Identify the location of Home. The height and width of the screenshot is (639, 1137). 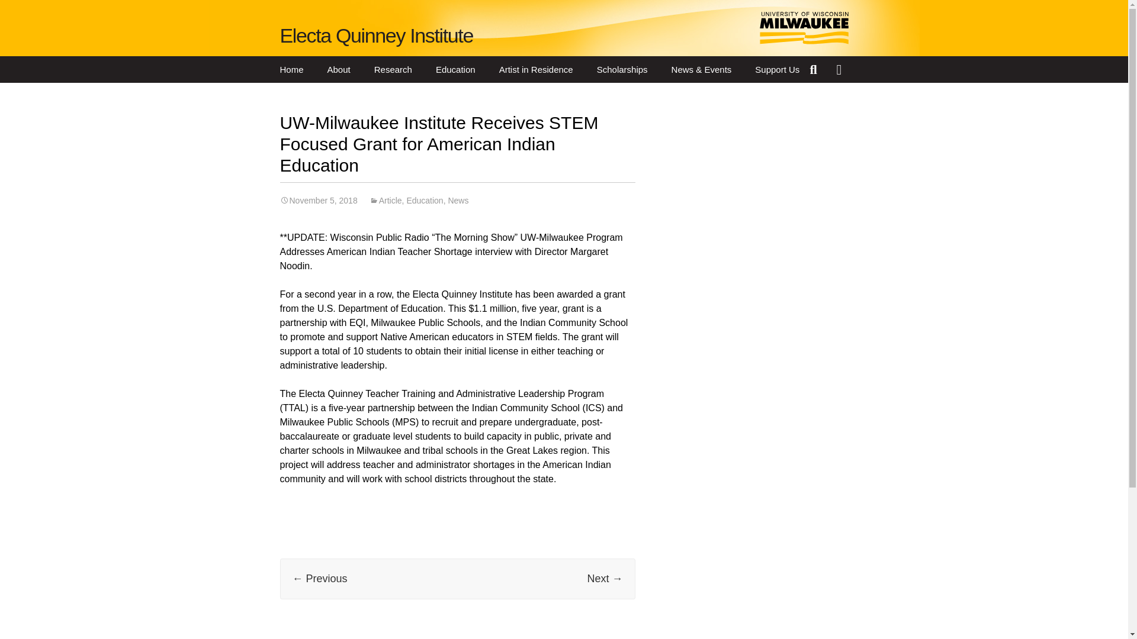
(291, 70).